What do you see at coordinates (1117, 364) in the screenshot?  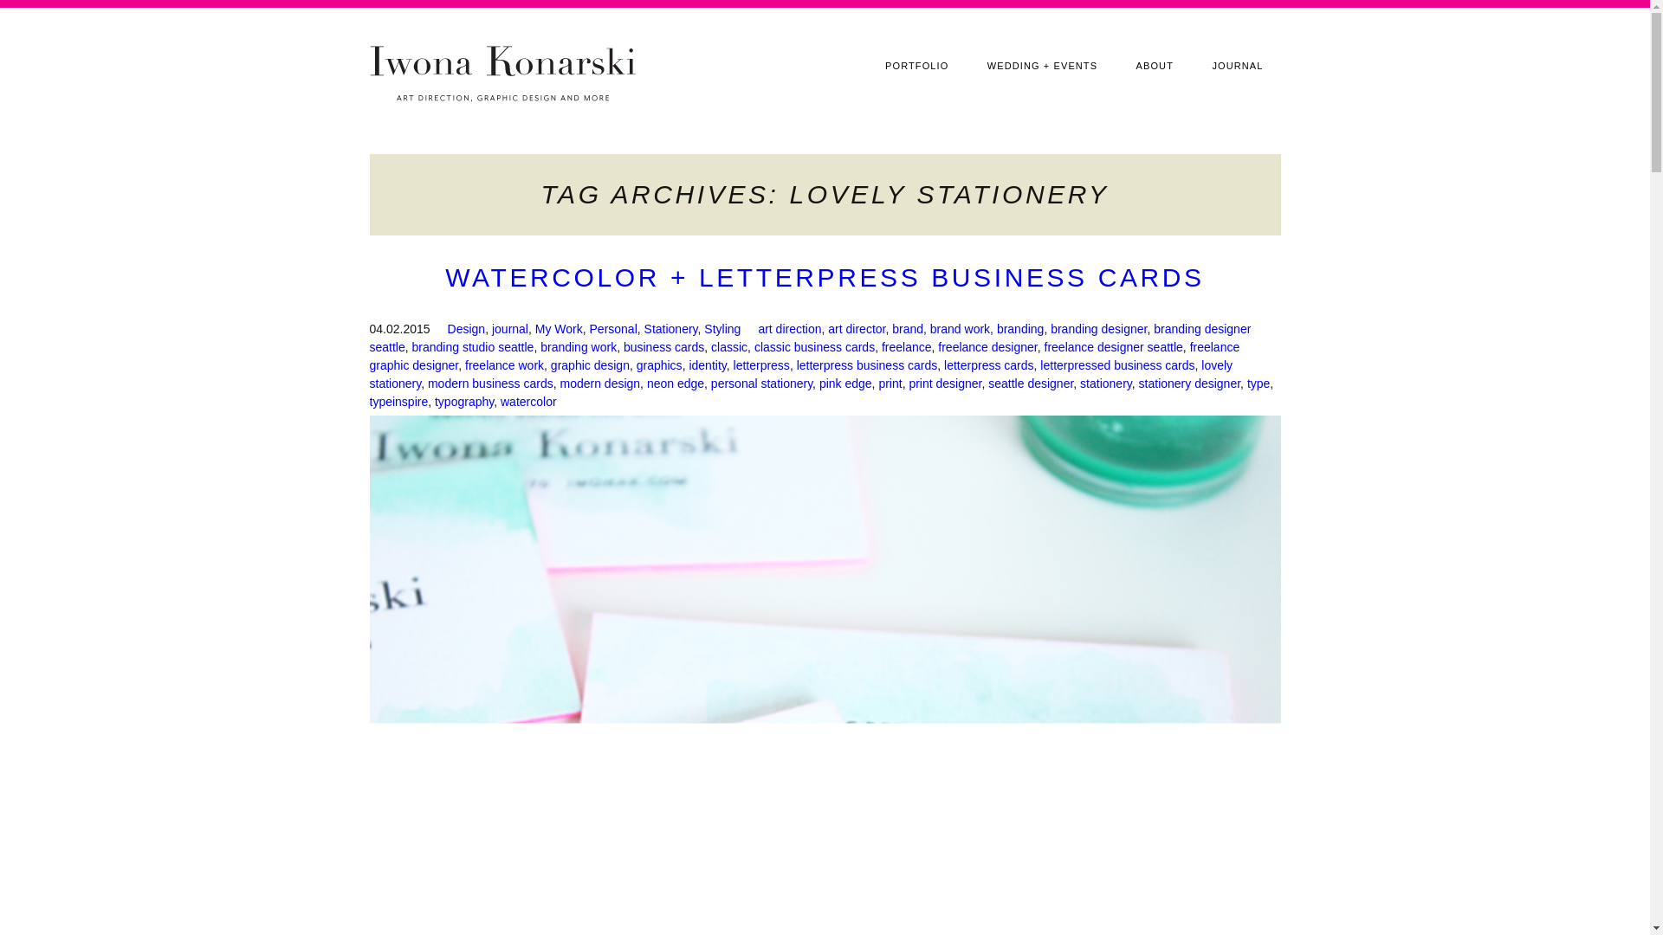 I see `letterpressed business cards` at bounding box center [1117, 364].